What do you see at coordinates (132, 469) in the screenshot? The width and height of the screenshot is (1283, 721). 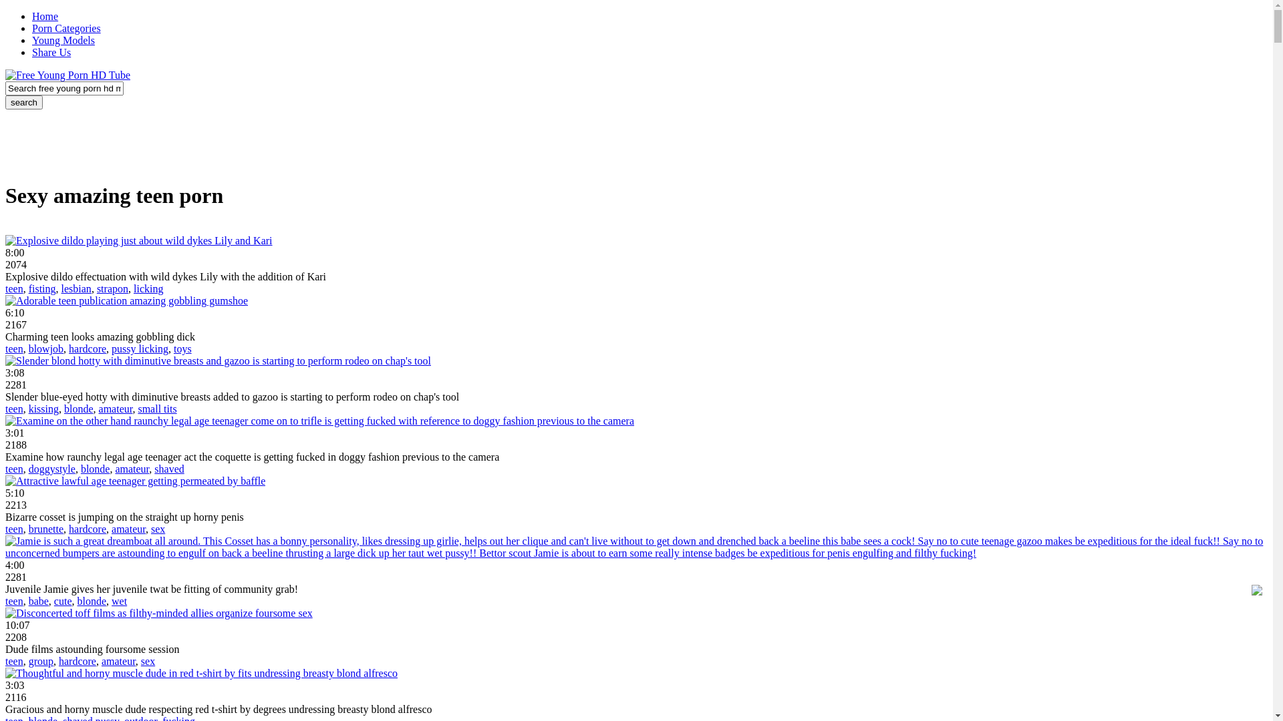 I see `amateur` at bounding box center [132, 469].